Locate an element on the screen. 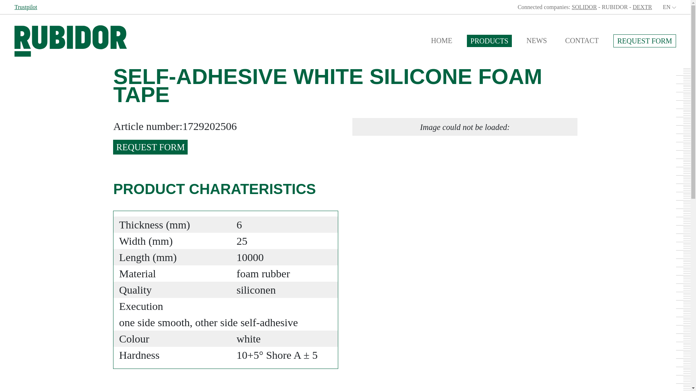  REQUEST FORM is located at coordinates (150, 147).